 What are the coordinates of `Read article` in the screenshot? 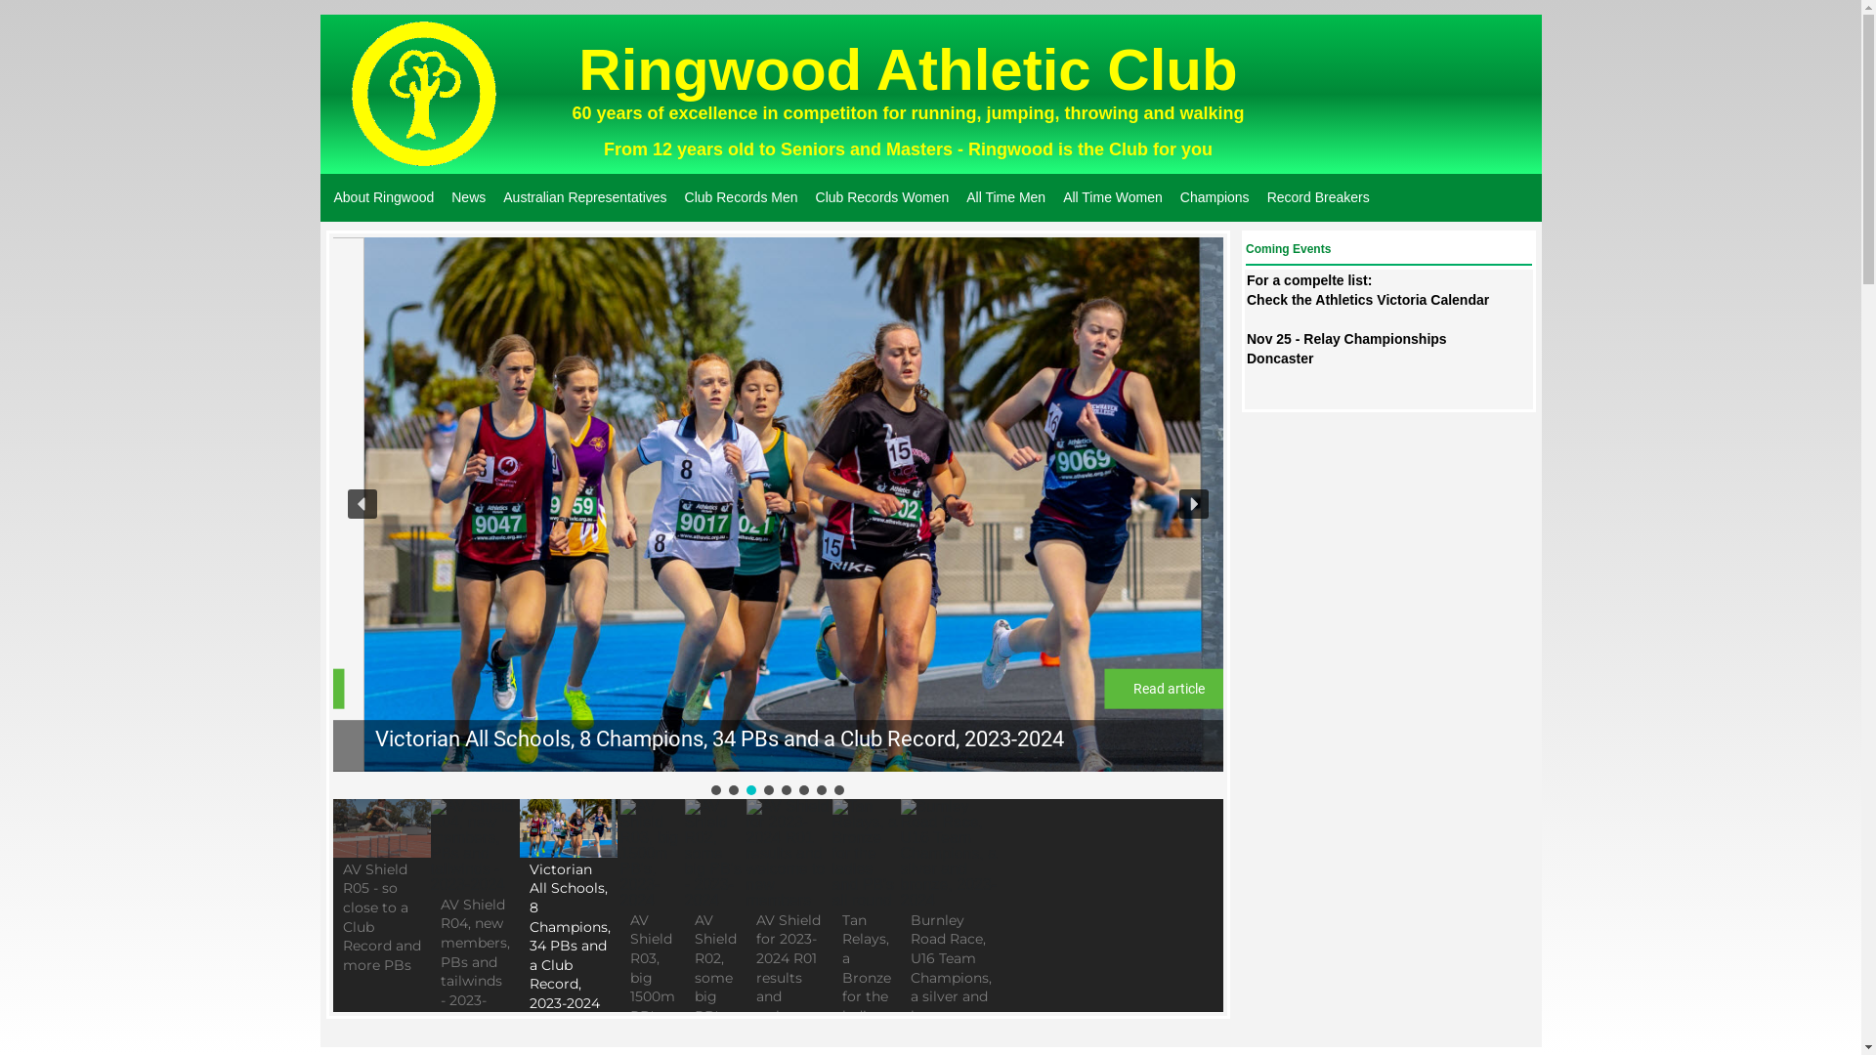 It's located at (1137, 690).